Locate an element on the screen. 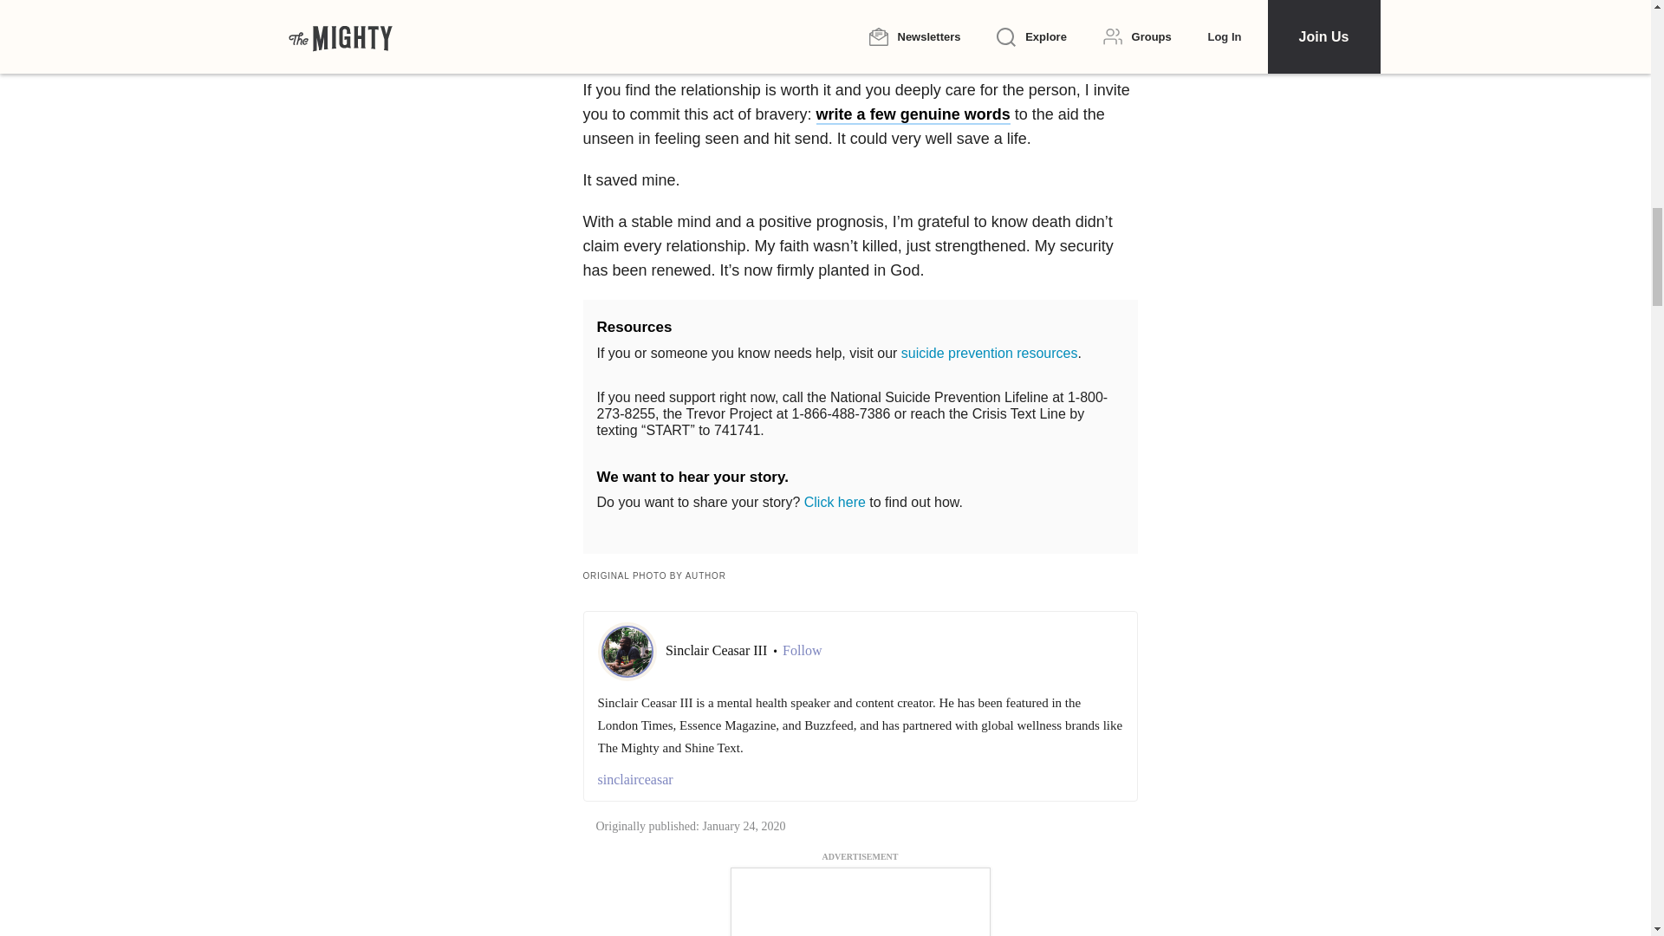  suicide prevention resources is located at coordinates (990, 352).